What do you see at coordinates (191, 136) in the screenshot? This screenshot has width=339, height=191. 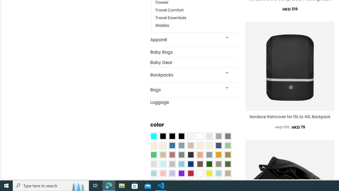 I see `Pearly White` at bounding box center [191, 136].